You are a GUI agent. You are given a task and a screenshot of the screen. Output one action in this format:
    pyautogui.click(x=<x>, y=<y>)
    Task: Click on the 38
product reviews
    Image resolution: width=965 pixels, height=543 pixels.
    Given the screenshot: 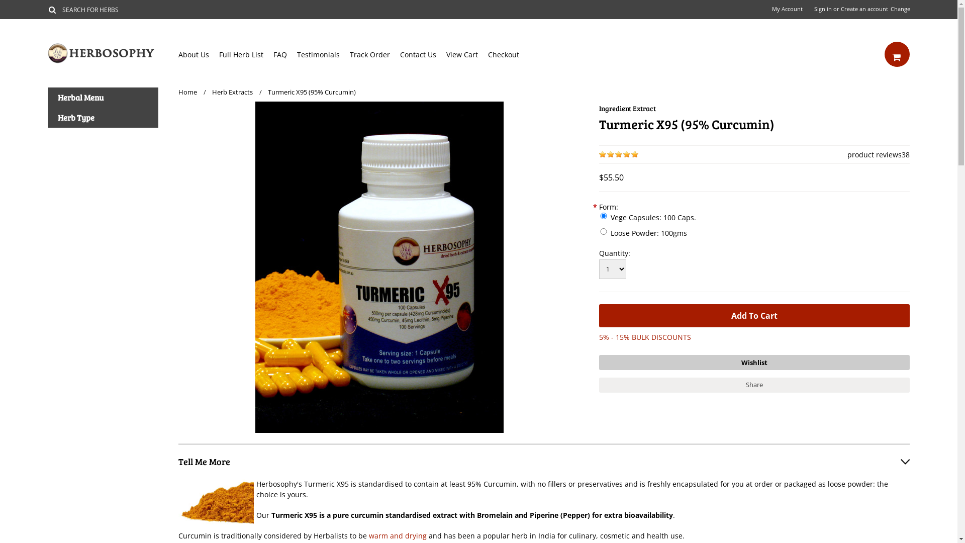 What is the action you would take?
    pyautogui.click(x=875, y=155)
    